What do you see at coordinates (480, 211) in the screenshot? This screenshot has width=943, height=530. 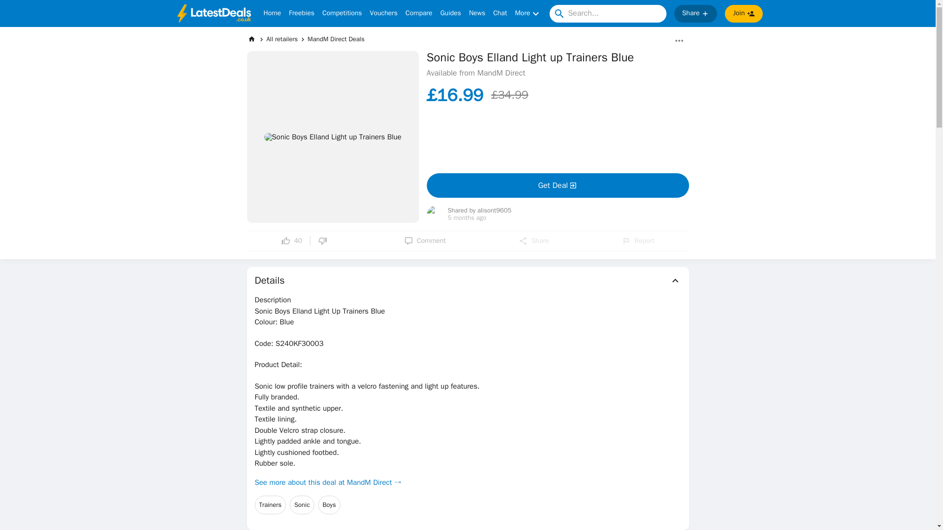 I see `Shared by alisont9605` at bounding box center [480, 211].